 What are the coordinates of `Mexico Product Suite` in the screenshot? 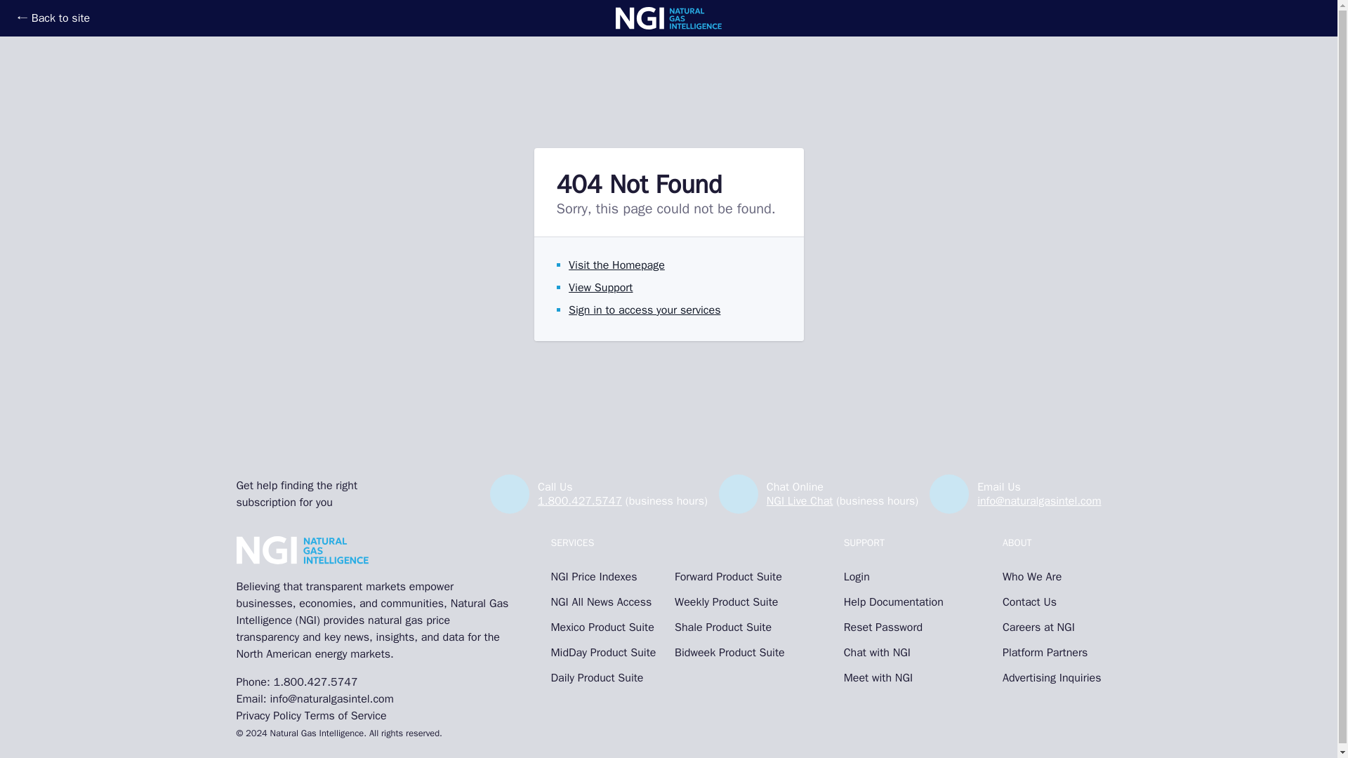 It's located at (605, 627).